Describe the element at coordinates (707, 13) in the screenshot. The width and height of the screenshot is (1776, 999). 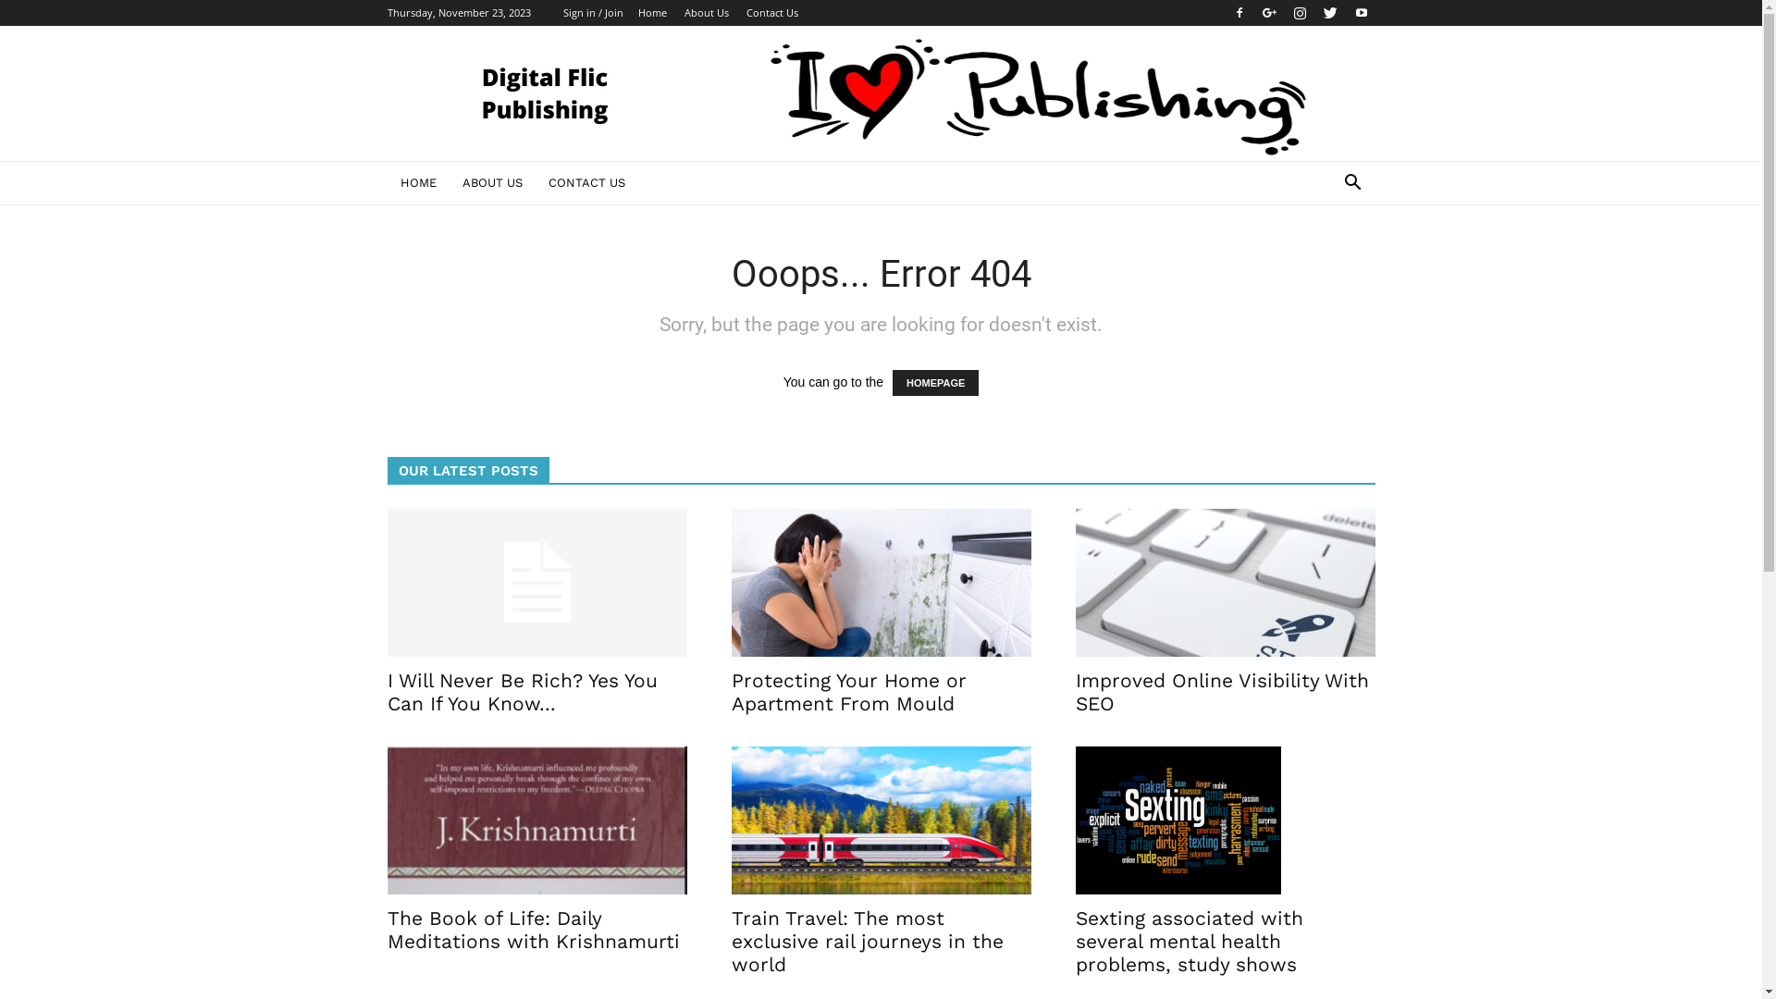
I see `About Us` at that location.